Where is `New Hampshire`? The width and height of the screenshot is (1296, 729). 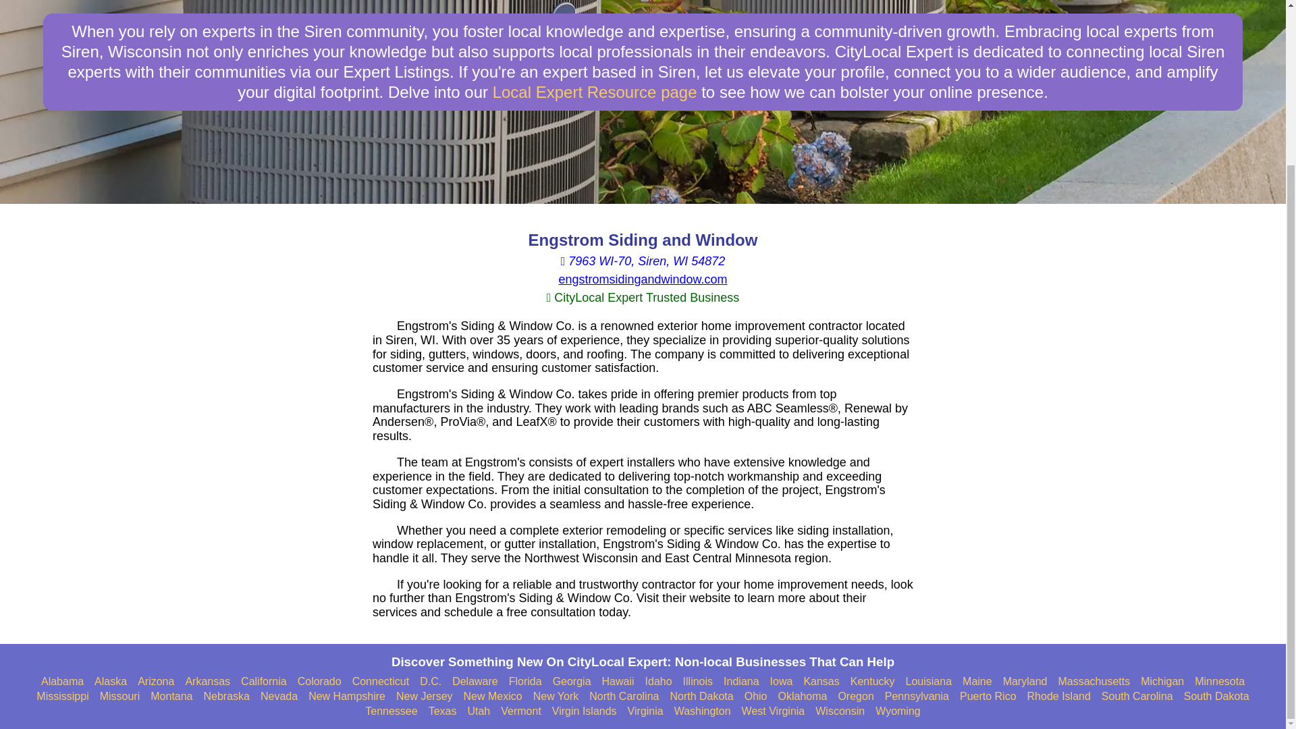 New Hampshire is located at coordinates (346, 697).